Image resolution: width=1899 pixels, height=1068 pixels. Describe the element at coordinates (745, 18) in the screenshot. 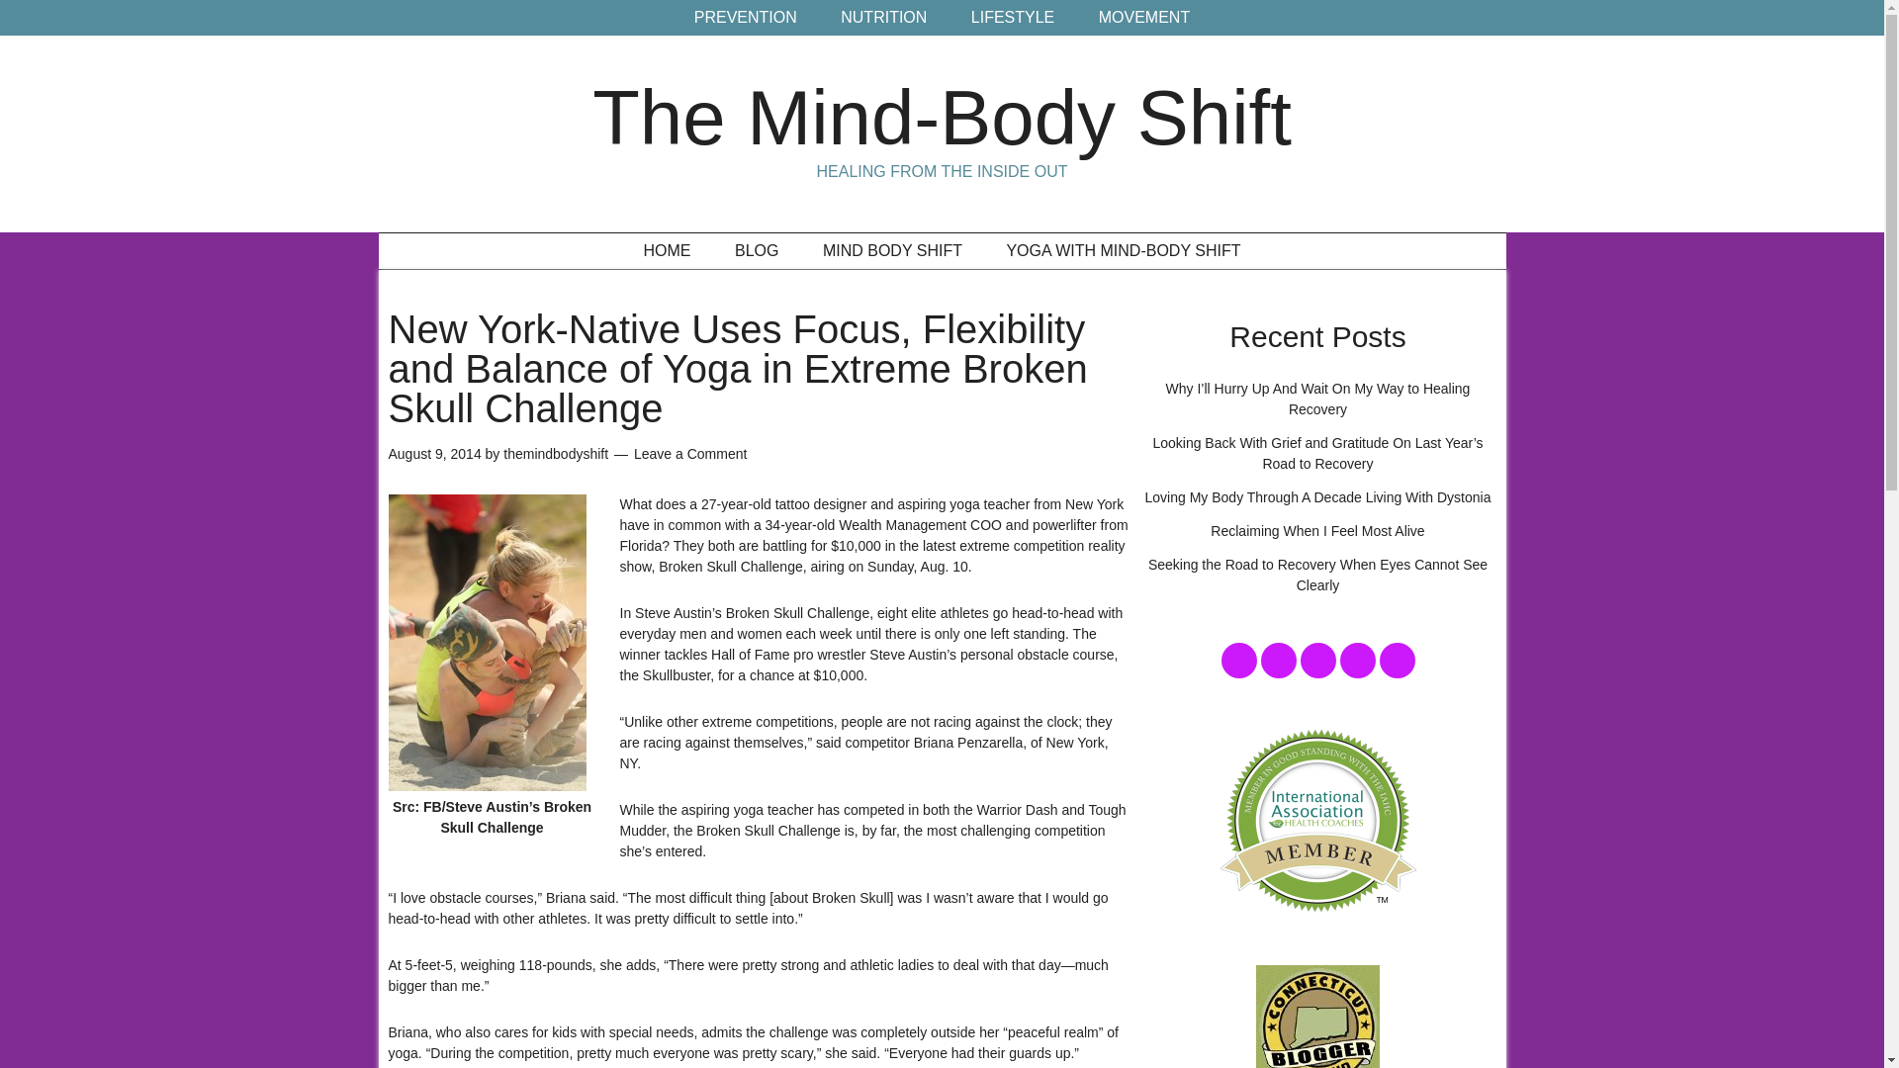

I see `PREVENTION` at that location.